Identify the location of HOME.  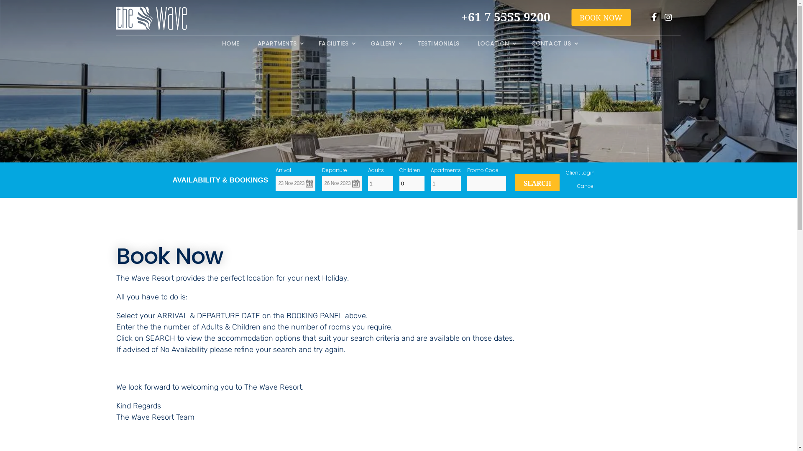
(231, 45).